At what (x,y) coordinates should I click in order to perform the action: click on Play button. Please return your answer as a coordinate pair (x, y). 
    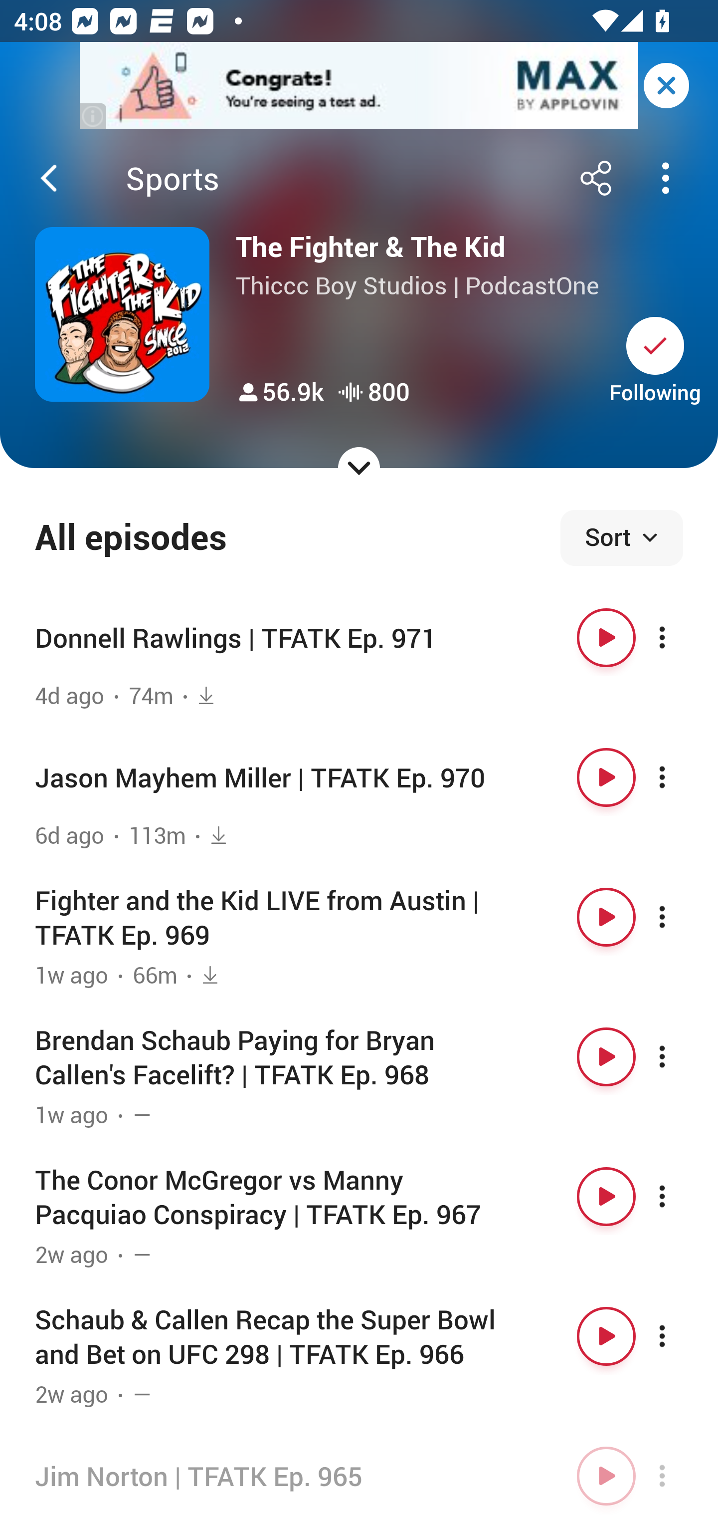
    Looking at the image, I should click on (606, 1336).